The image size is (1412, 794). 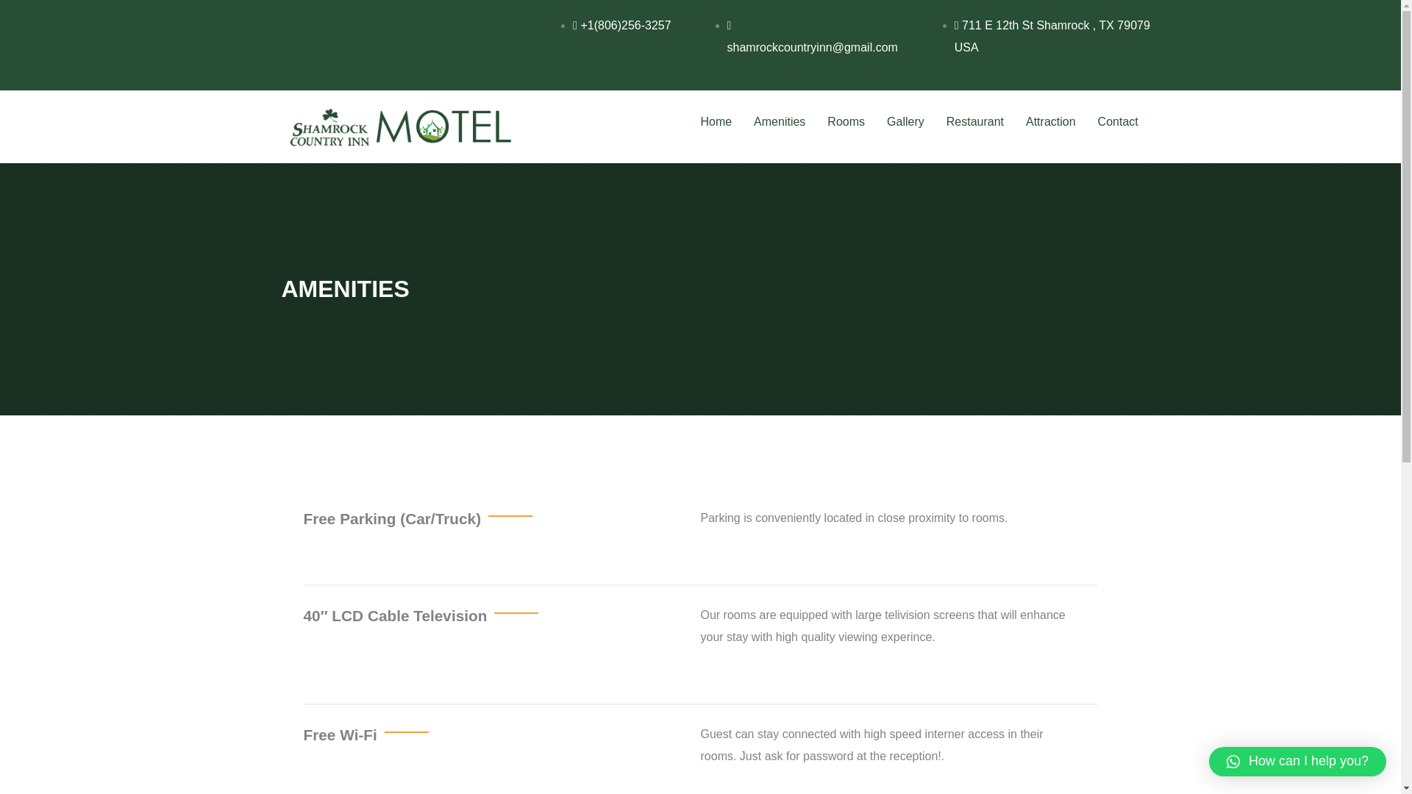 I want to click on Gallery, so click(x=905, y=122).